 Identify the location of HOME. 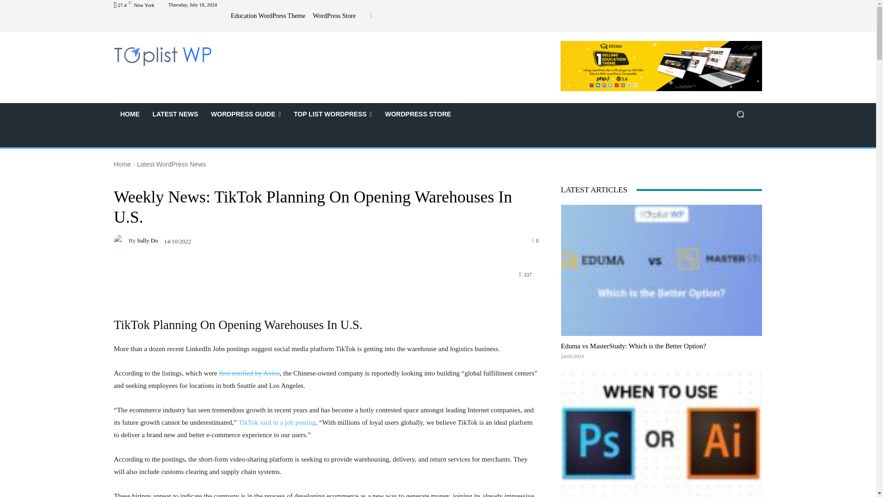
(130, 114).